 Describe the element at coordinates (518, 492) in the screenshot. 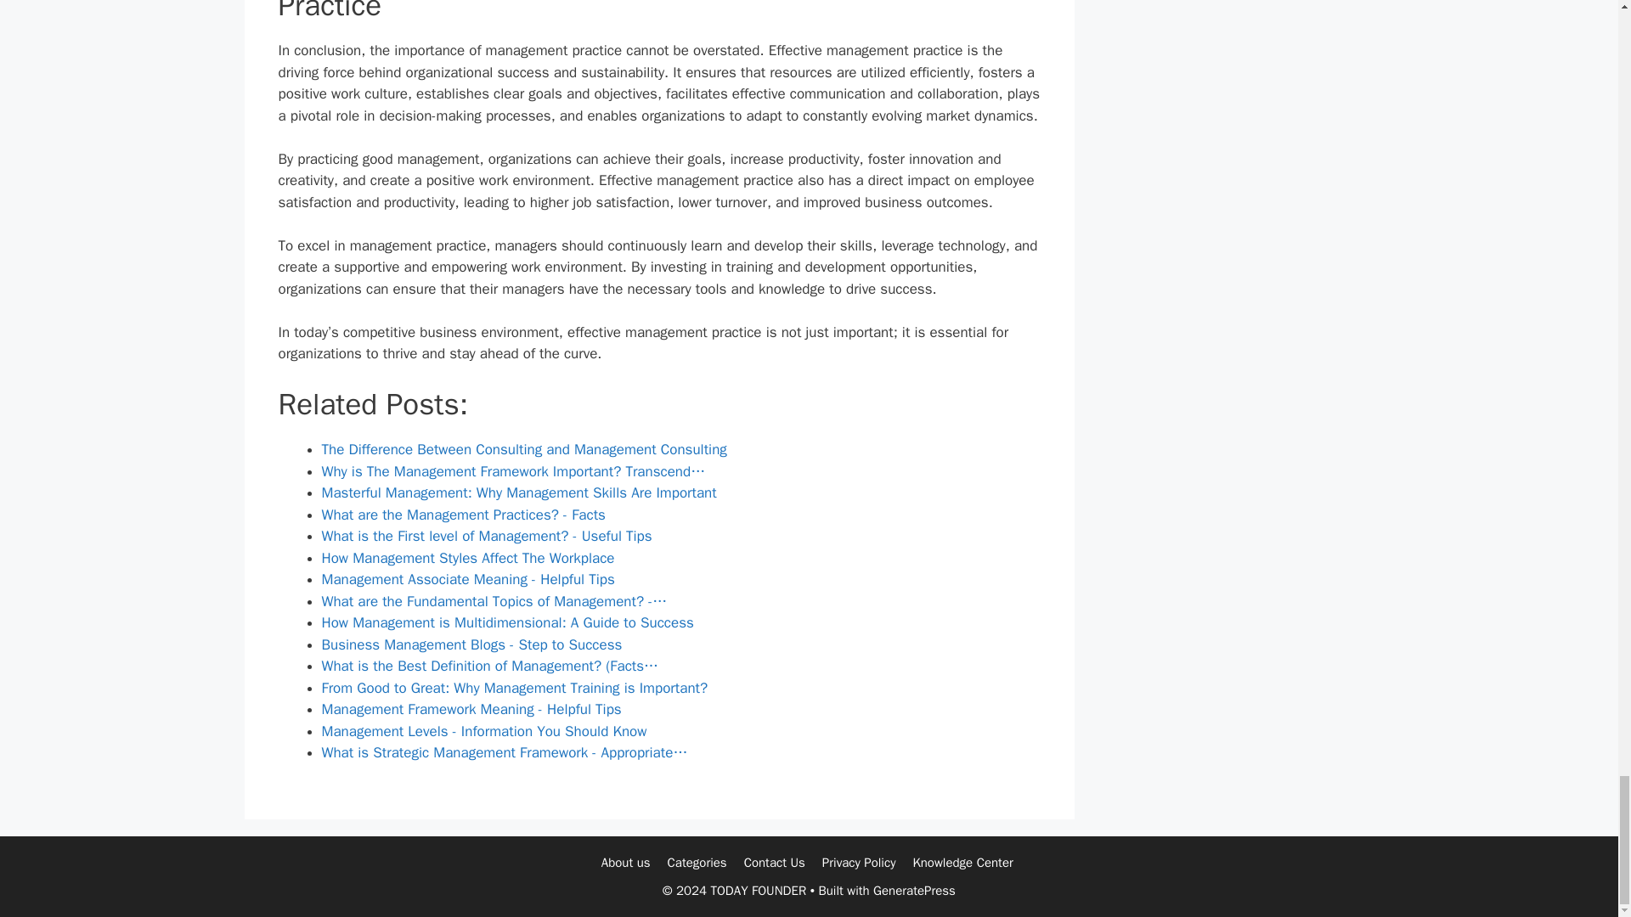

I see `Masterful Management: Why Management Skills Are Important` at that location.